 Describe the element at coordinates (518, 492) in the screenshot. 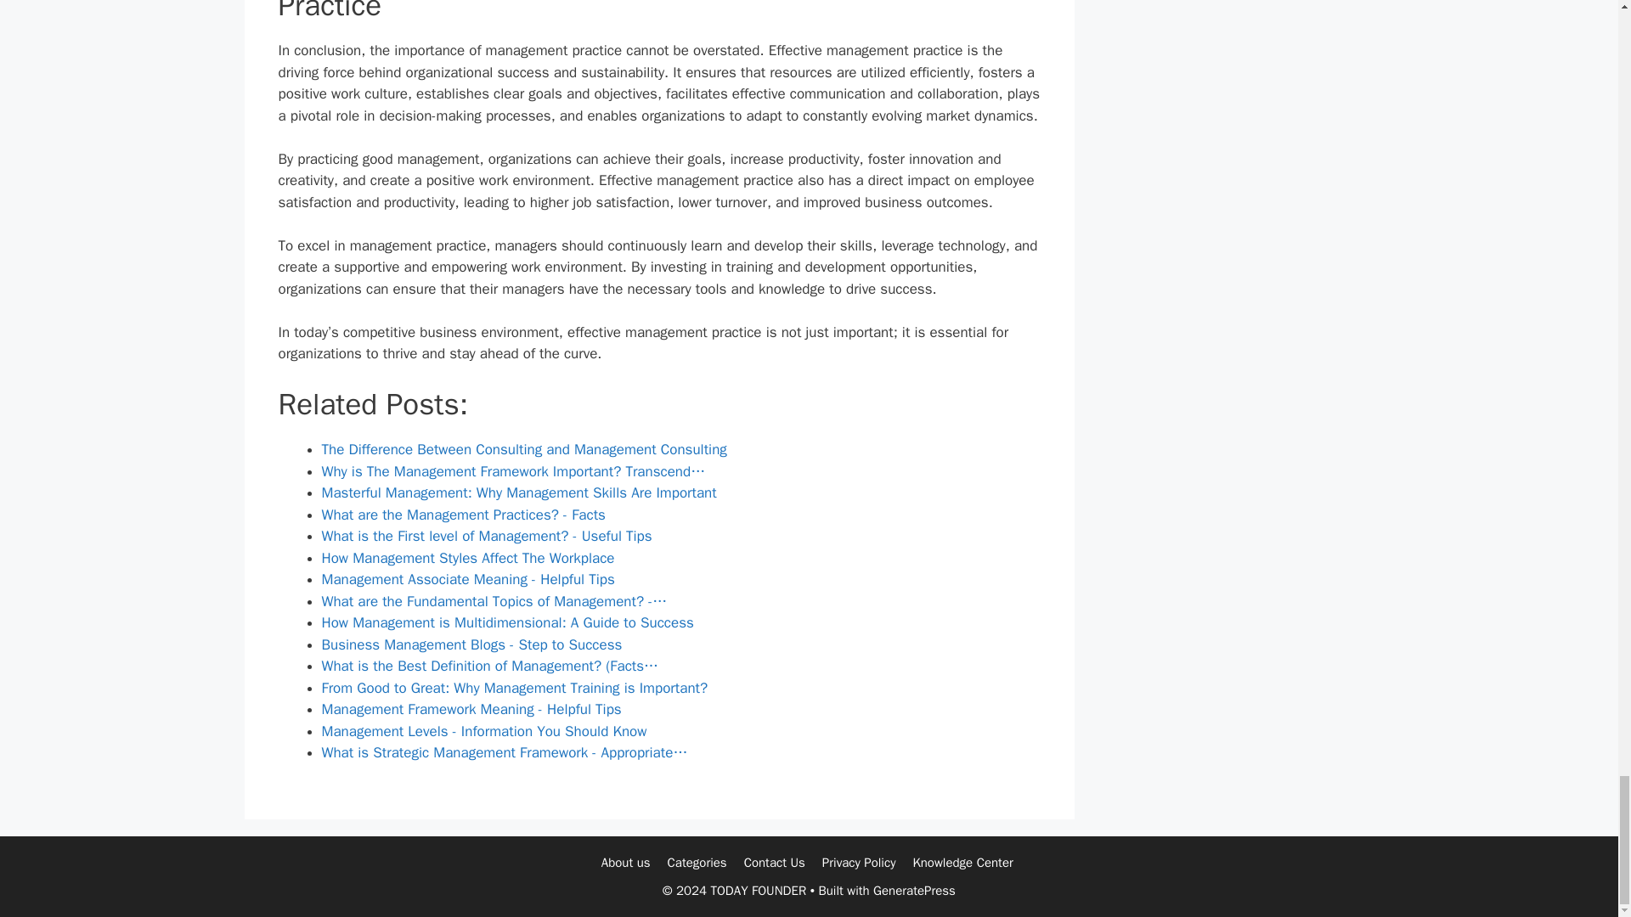

I see `Masterful Management: Why Management Skills Are Important` at that location.